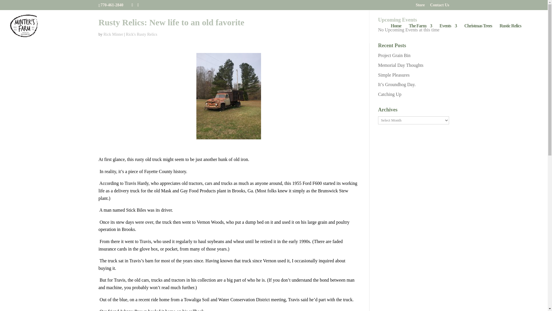 The width and height of the screenshot is (552, 311). Describe the element at coordinates (141, 35) in the screenshot. I see `Rick's Rusty Relics` at that location.